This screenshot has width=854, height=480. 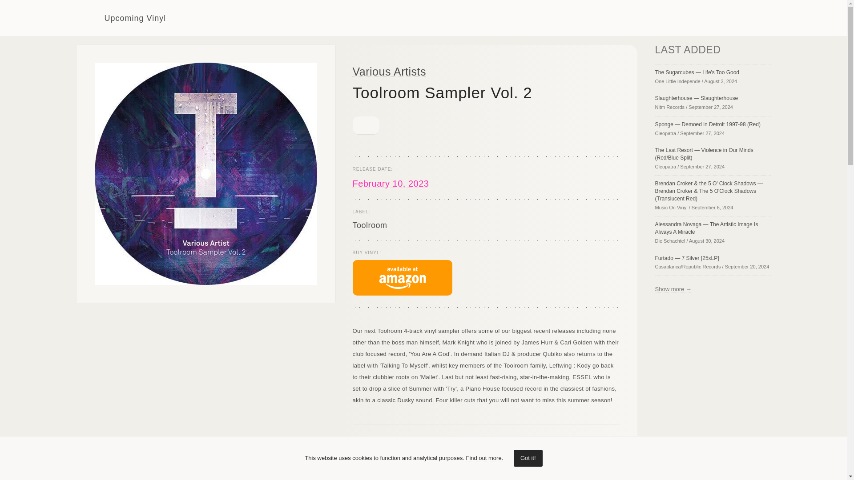 I want to click on Add to favourites, so click(x=366, y=125).